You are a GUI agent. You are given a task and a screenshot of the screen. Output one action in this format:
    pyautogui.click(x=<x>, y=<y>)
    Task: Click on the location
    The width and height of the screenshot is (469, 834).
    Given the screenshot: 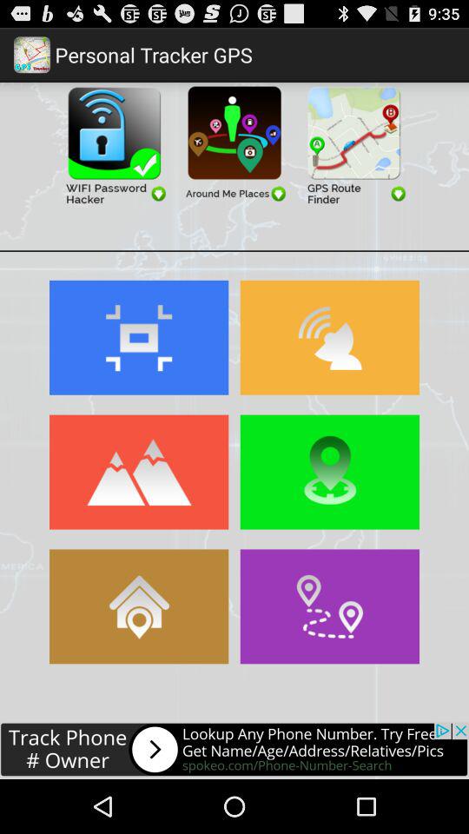 What is the action you would take?
    pyautogui.click(x=330, y=472)
    